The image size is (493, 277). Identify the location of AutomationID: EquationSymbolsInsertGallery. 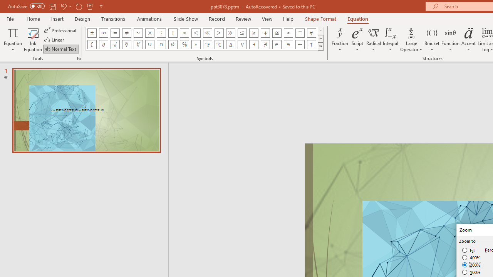
(205, 38).